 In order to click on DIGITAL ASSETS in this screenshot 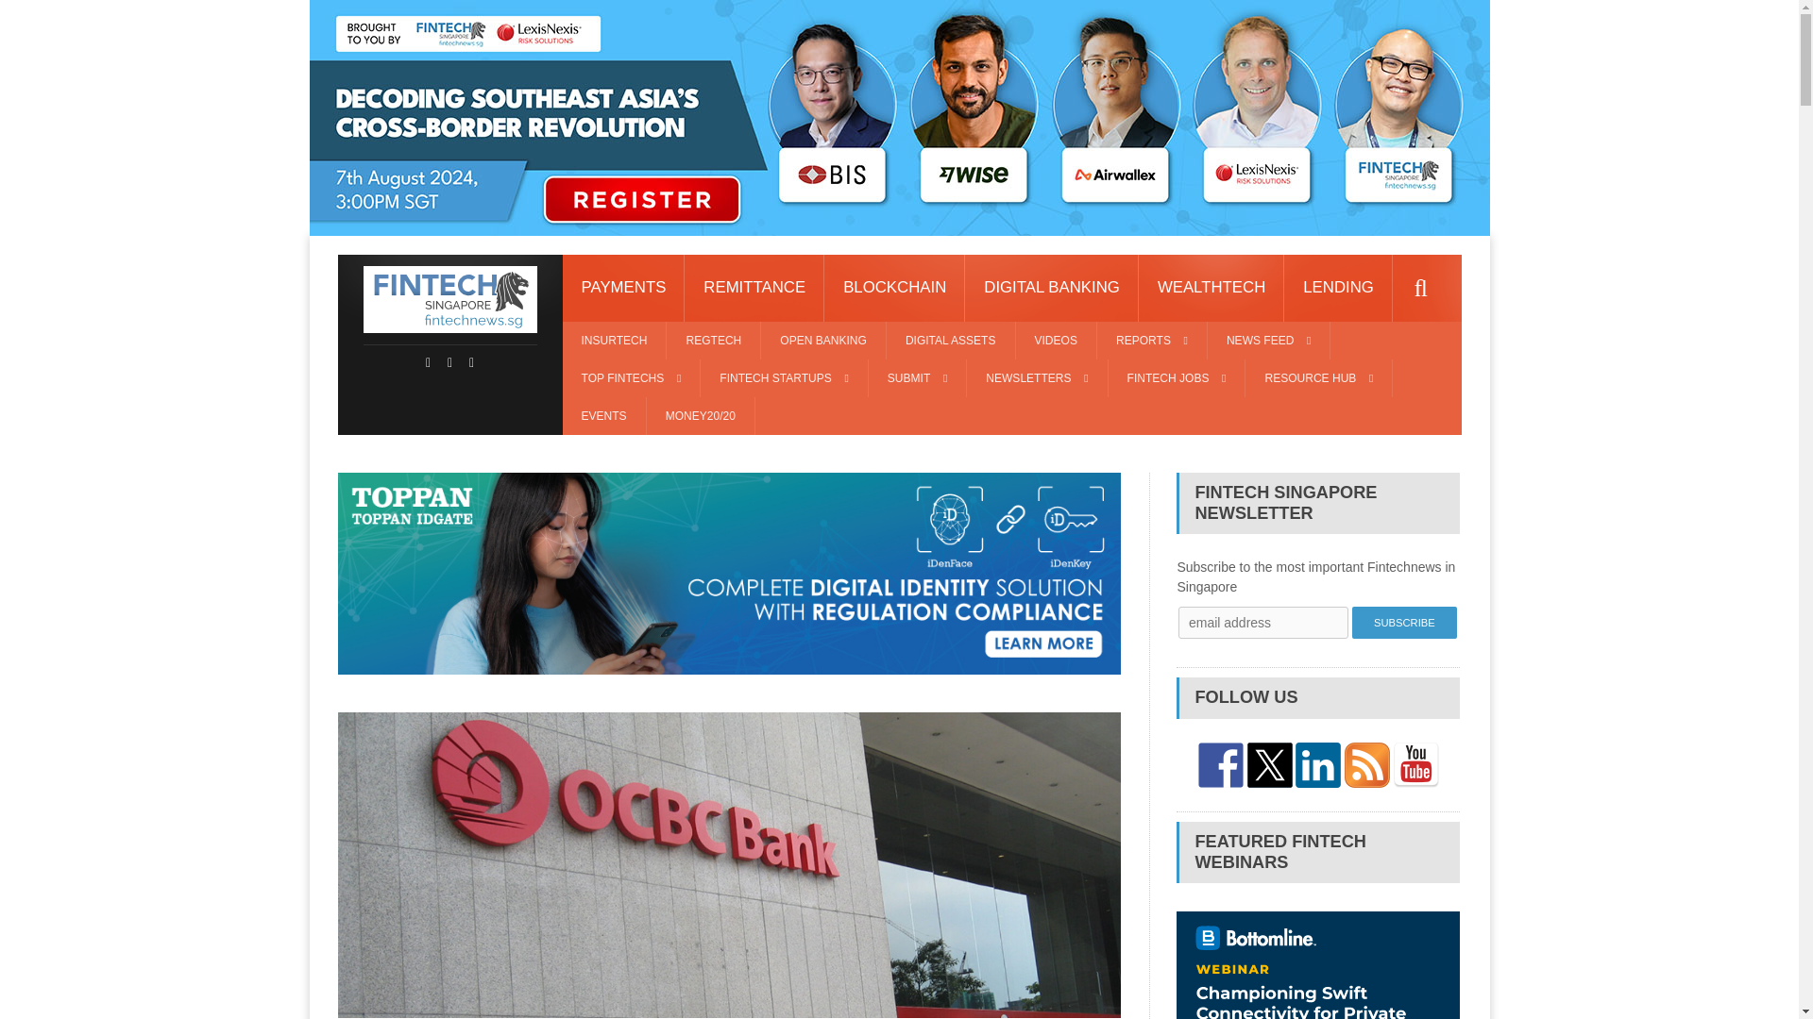, I will do `click(950, 341)`.